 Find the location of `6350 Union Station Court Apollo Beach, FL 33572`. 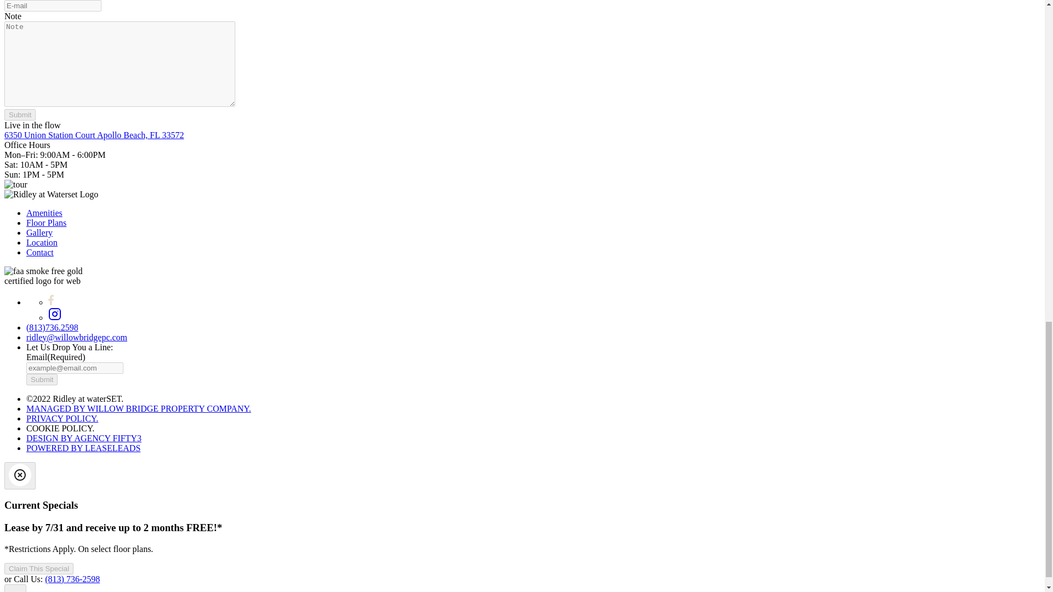

6350 Union Station Court Apollo Beach, FL 33572 is located at coordinates (93, 135).